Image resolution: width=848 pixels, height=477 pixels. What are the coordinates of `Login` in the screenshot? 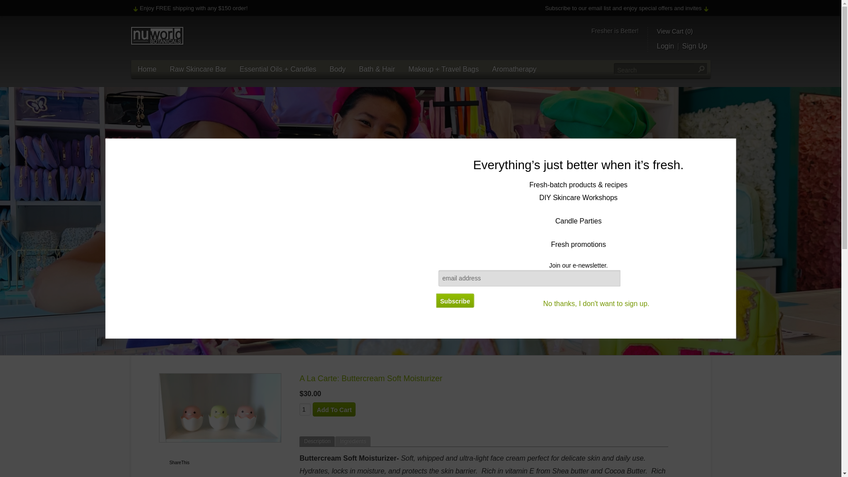 It's located at (665, 46).